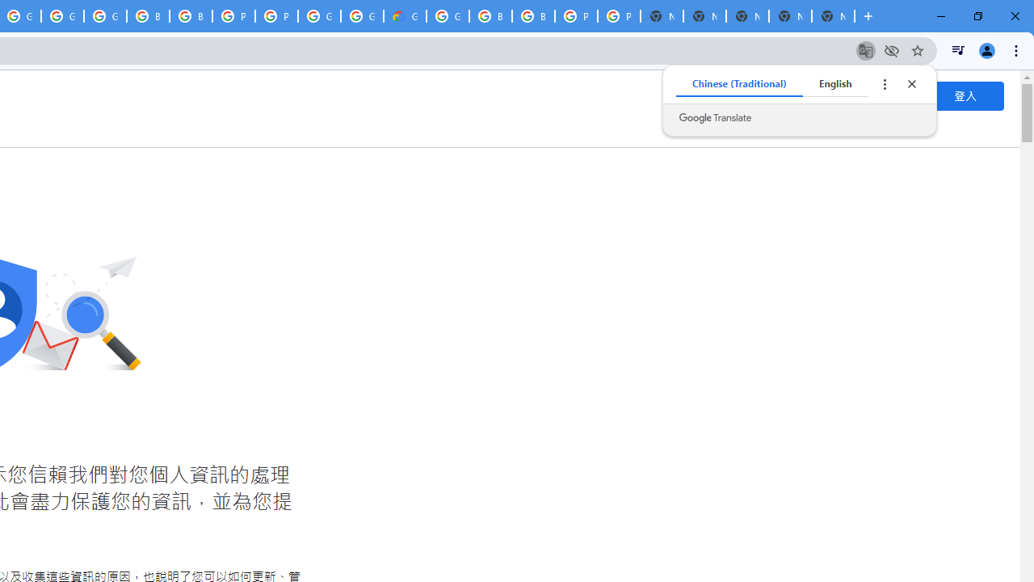 This screenshot has width=1034, height=582. What do you see at coordinates (835, 84) in the screenshot?
I see `English` at bounding box center [835, 84].